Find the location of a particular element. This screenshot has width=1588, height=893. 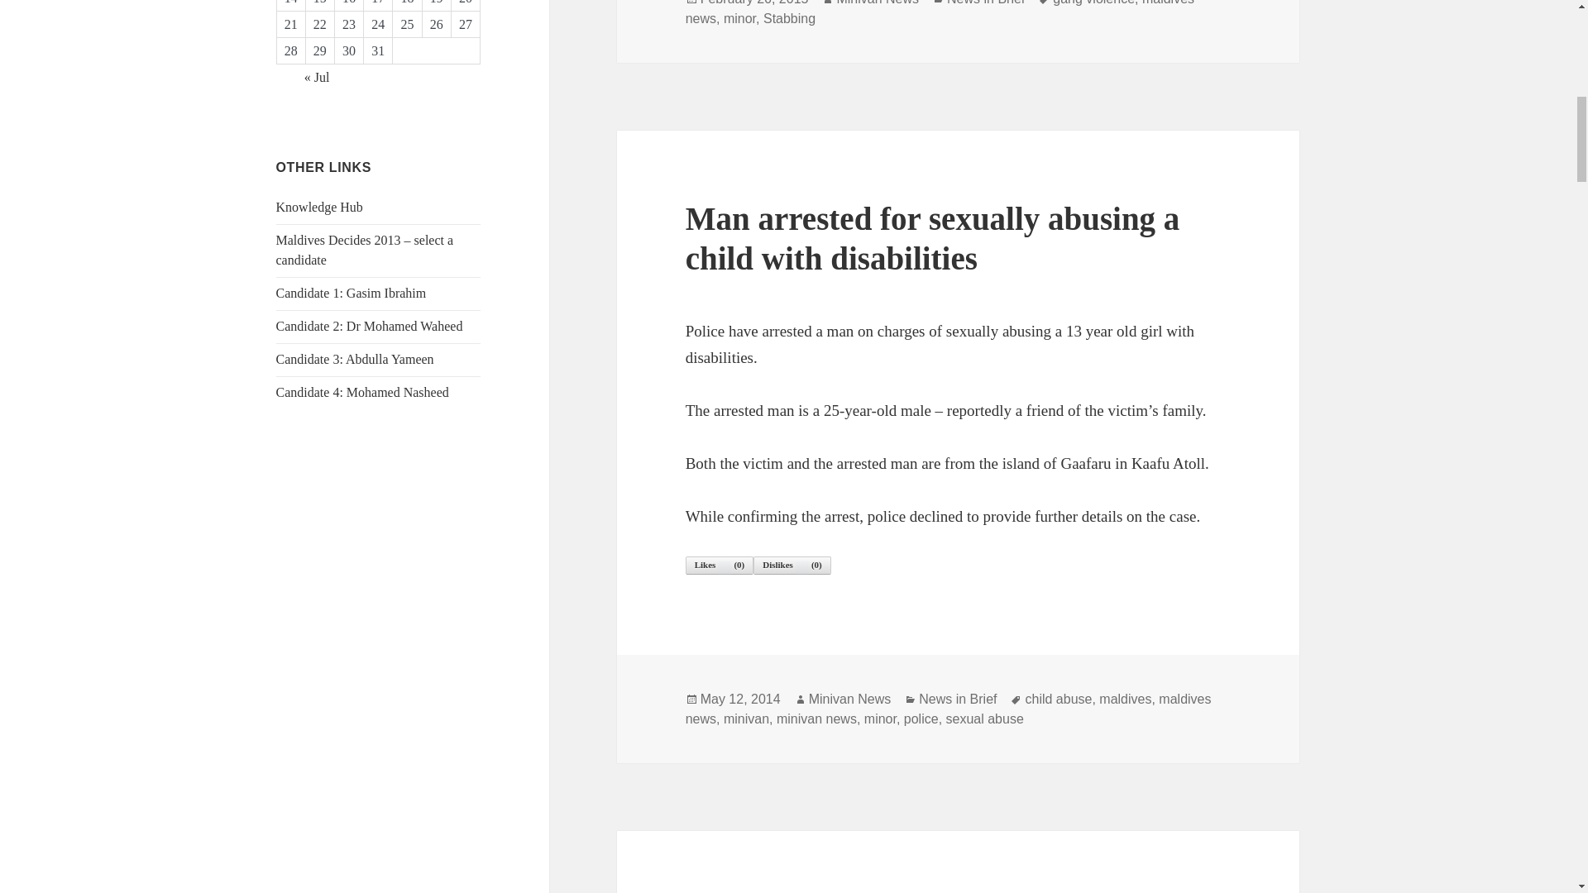

News in Brief is located at coordinates (958, 700).